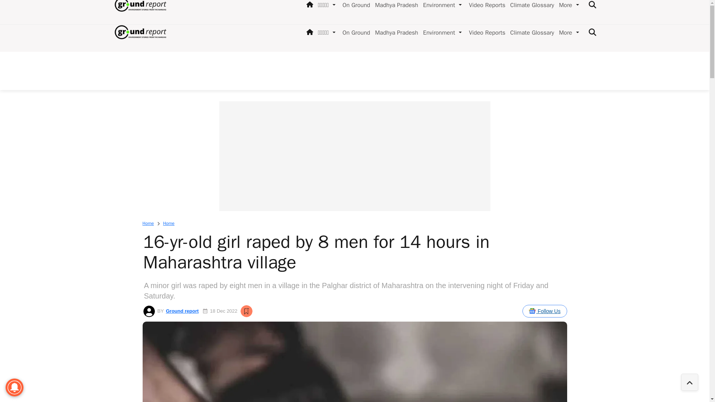 The height and width of the screenshot is (402, 715). I want to click on Madhya Pradesh, so click(395, 33).